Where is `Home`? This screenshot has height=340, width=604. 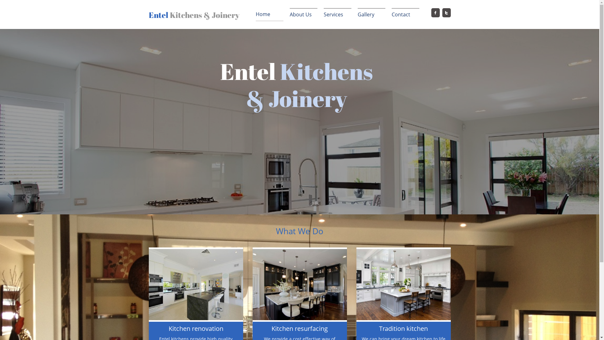 Home is located at coordinates (269, 14).